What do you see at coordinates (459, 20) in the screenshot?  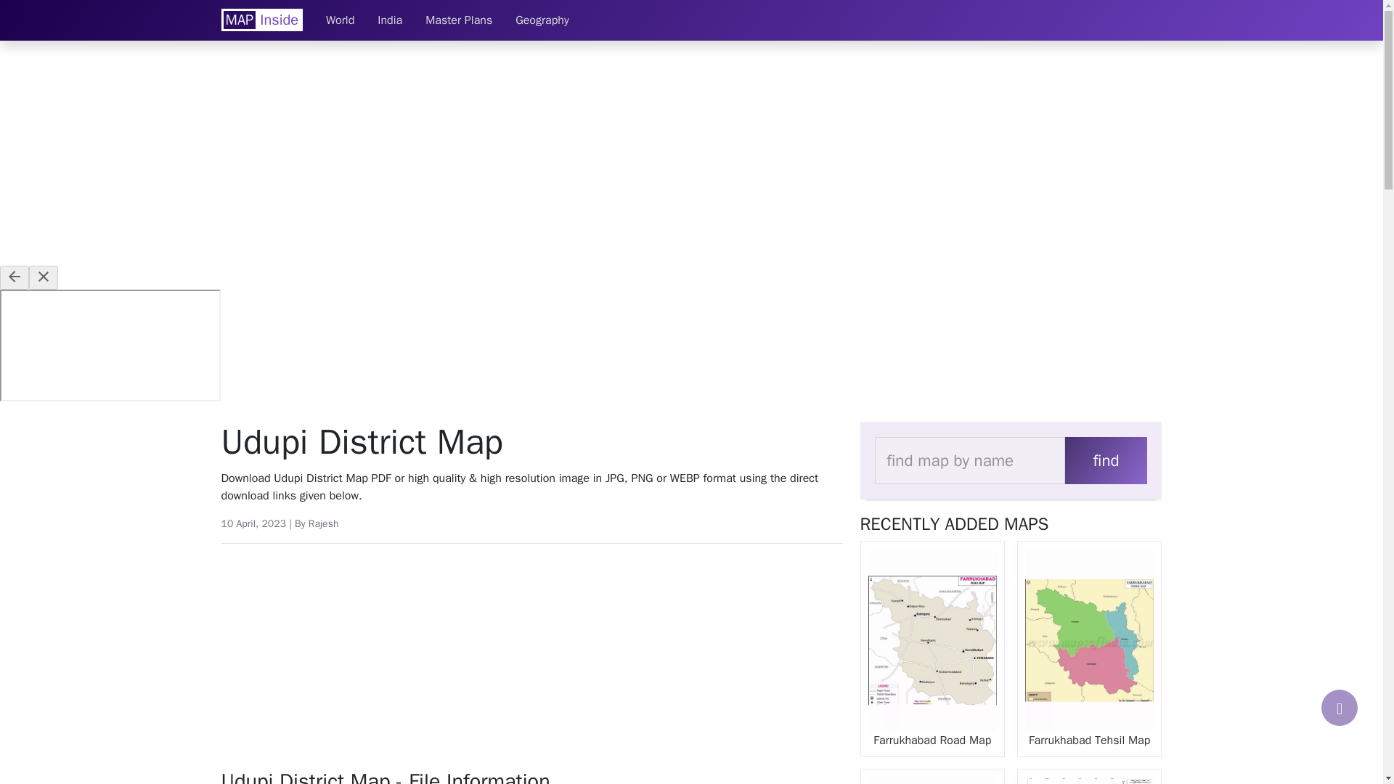 I see `Master Plans` at bounding box center [459, 20].